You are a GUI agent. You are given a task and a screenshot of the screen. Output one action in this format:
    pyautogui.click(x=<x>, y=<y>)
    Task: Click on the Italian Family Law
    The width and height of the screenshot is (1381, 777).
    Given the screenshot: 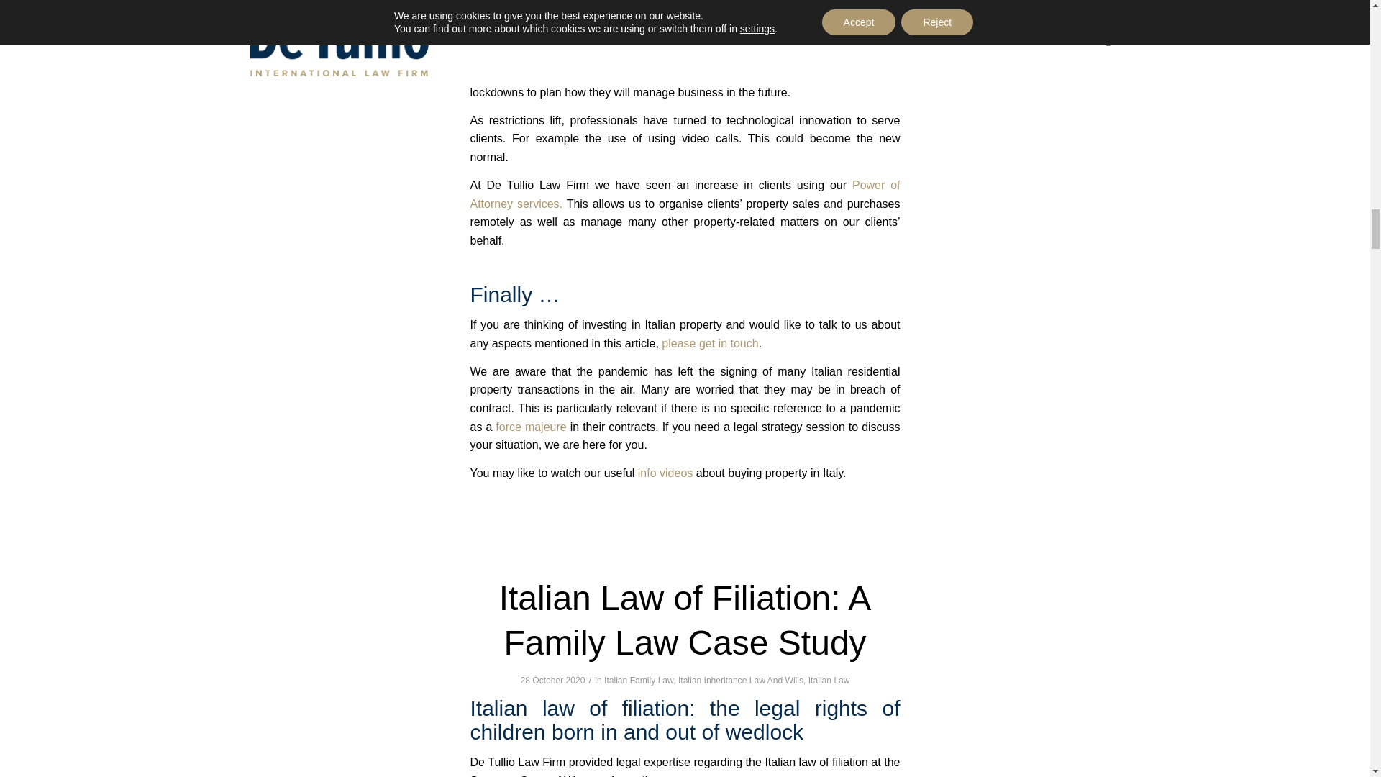 What is the action you would take?
    pyautogui.click(x=639, y=680)
    